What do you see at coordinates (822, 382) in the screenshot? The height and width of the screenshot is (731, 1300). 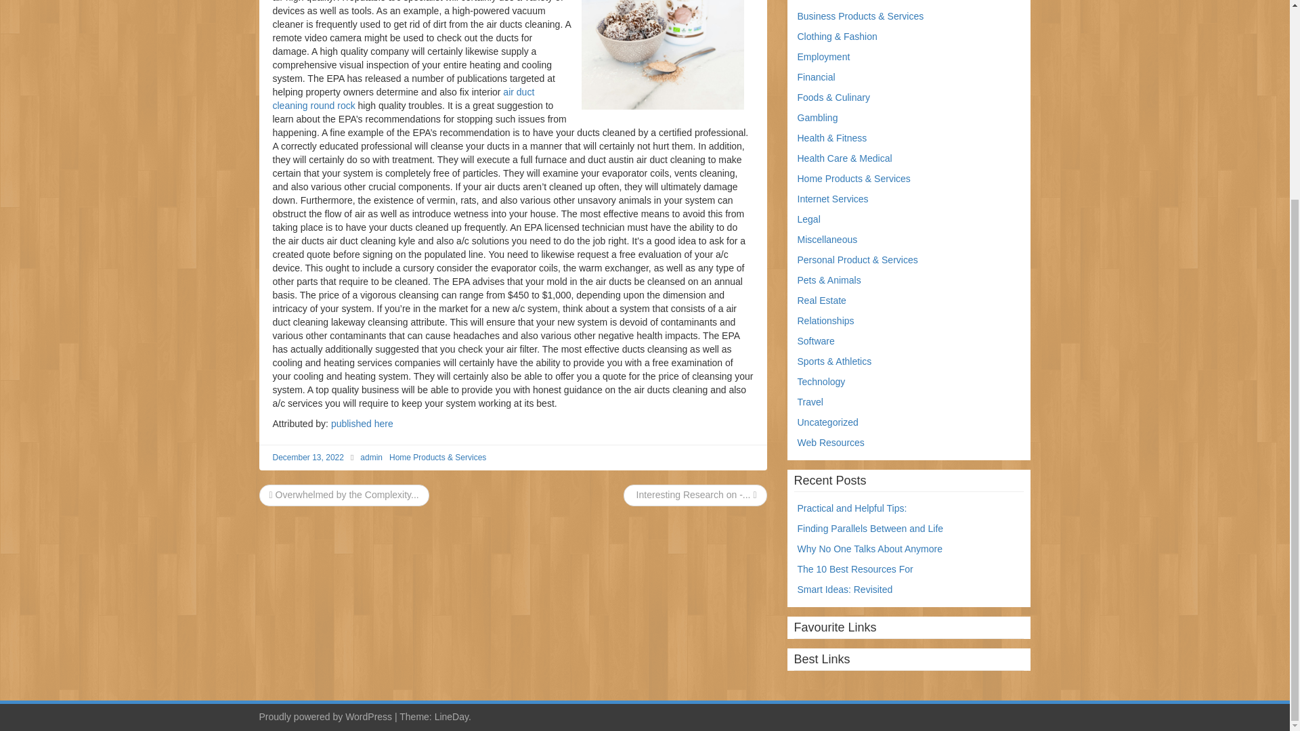 I see `Technology` at bounding box center [822, 382].